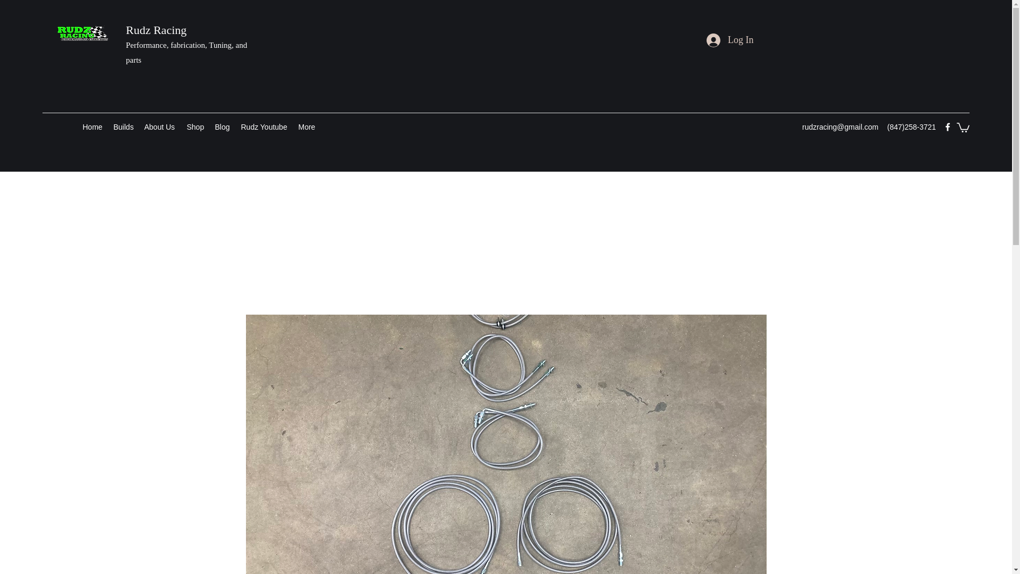 The image size is (1020, 574). I want to click on Blog, so click(222, 126).